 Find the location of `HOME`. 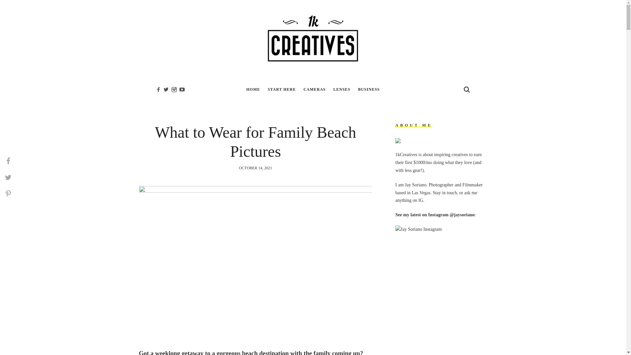

HOME is located at coordinates (253, 89).